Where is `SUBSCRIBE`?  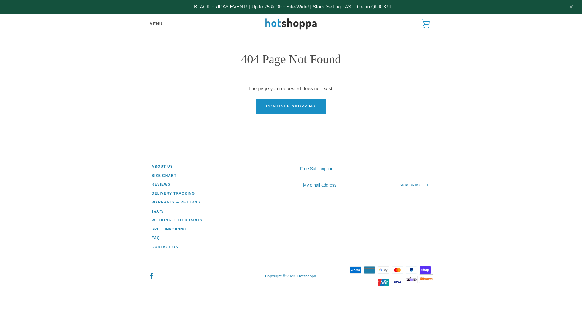
SUBSCRIBE is located at coordinates (414, 185).